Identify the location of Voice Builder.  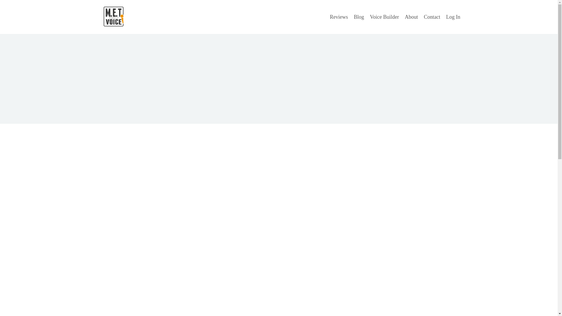
(384, 17).